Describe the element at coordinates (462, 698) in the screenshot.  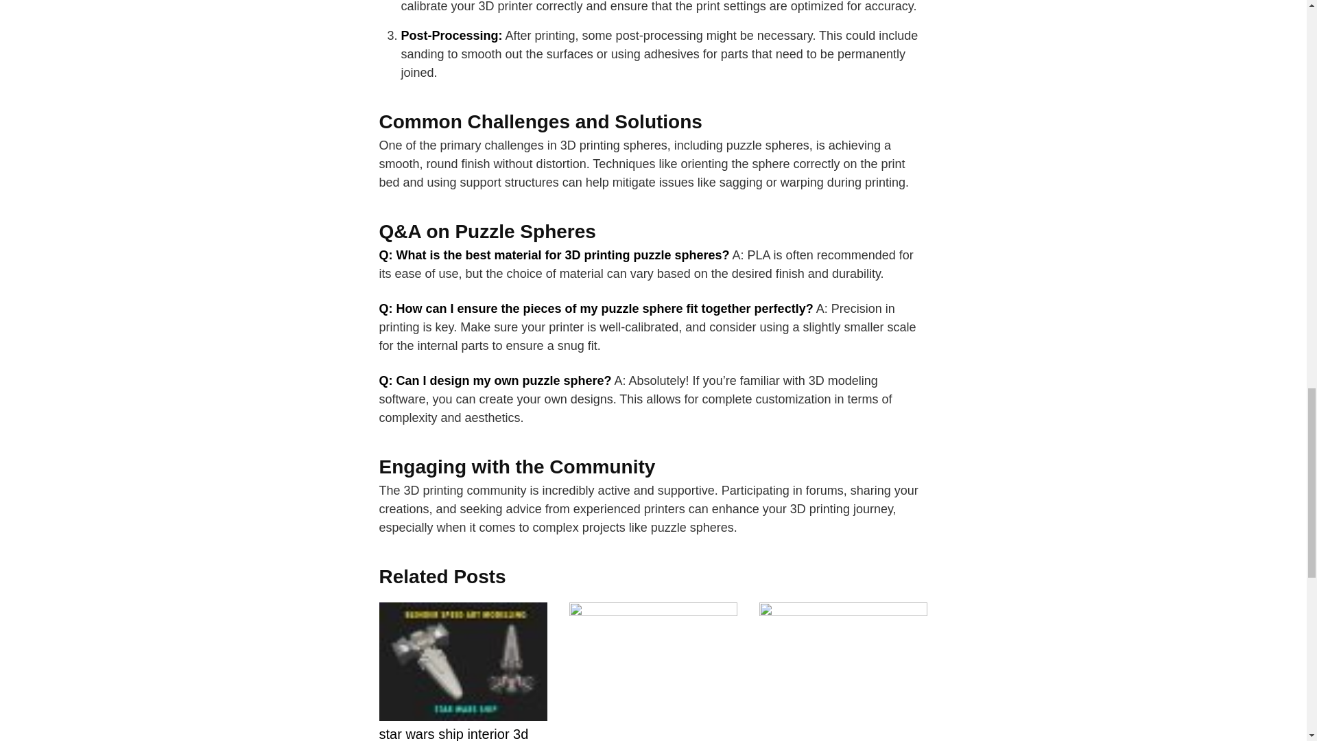
I see `star wars ship interior 3d models` at that location.